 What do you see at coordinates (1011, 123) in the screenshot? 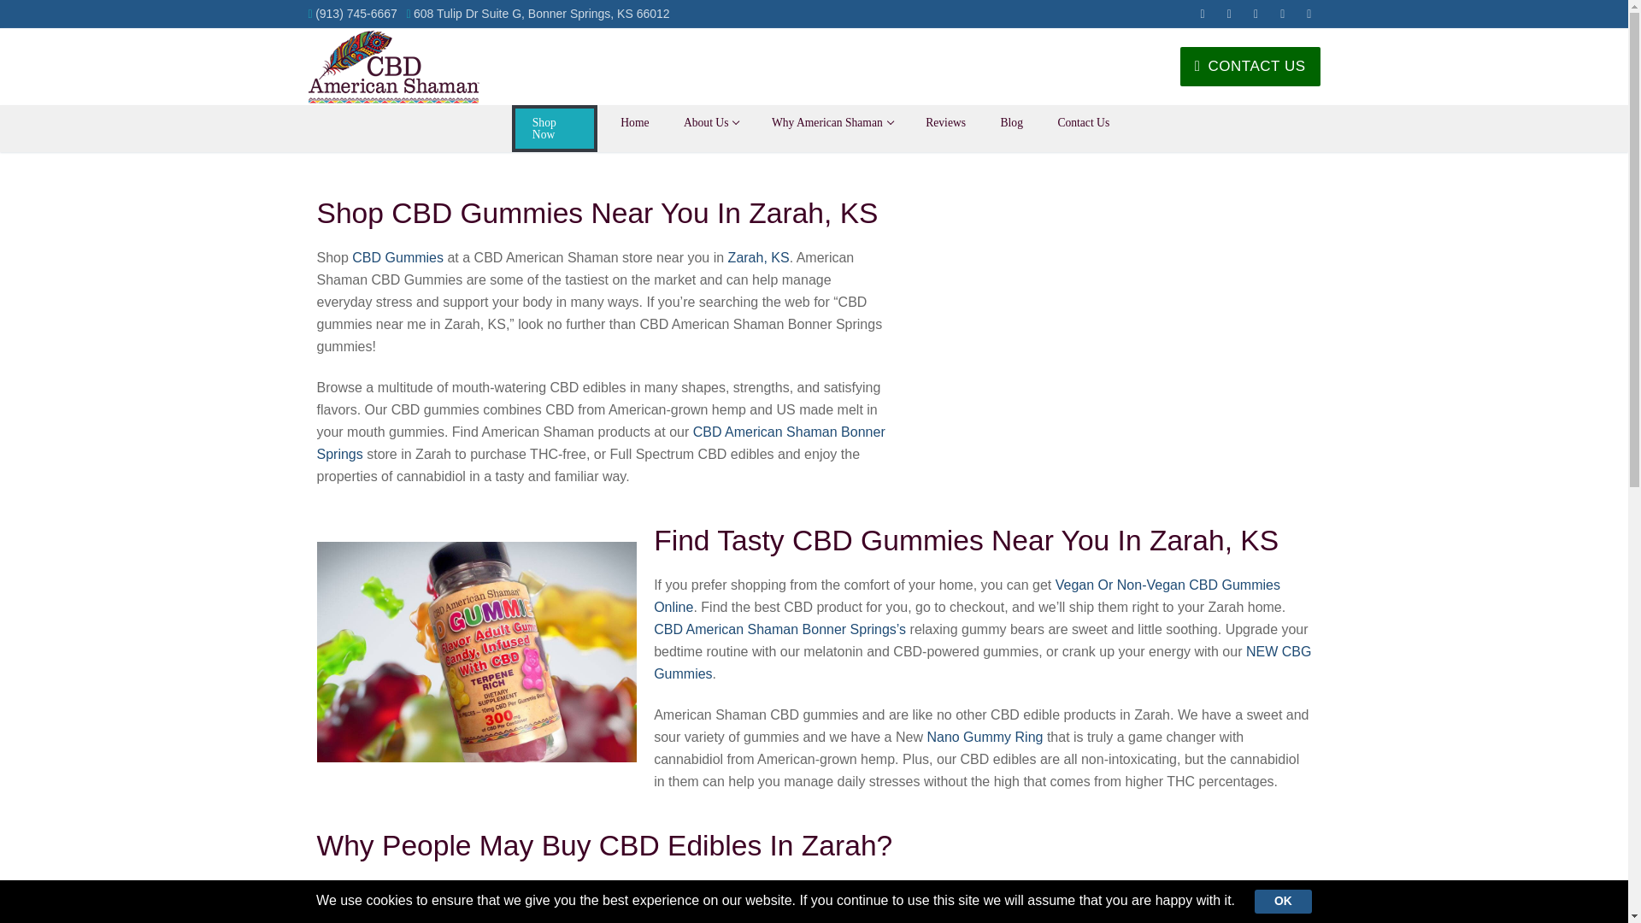
I see `Shop Now` at bounding box center [1011, 123].